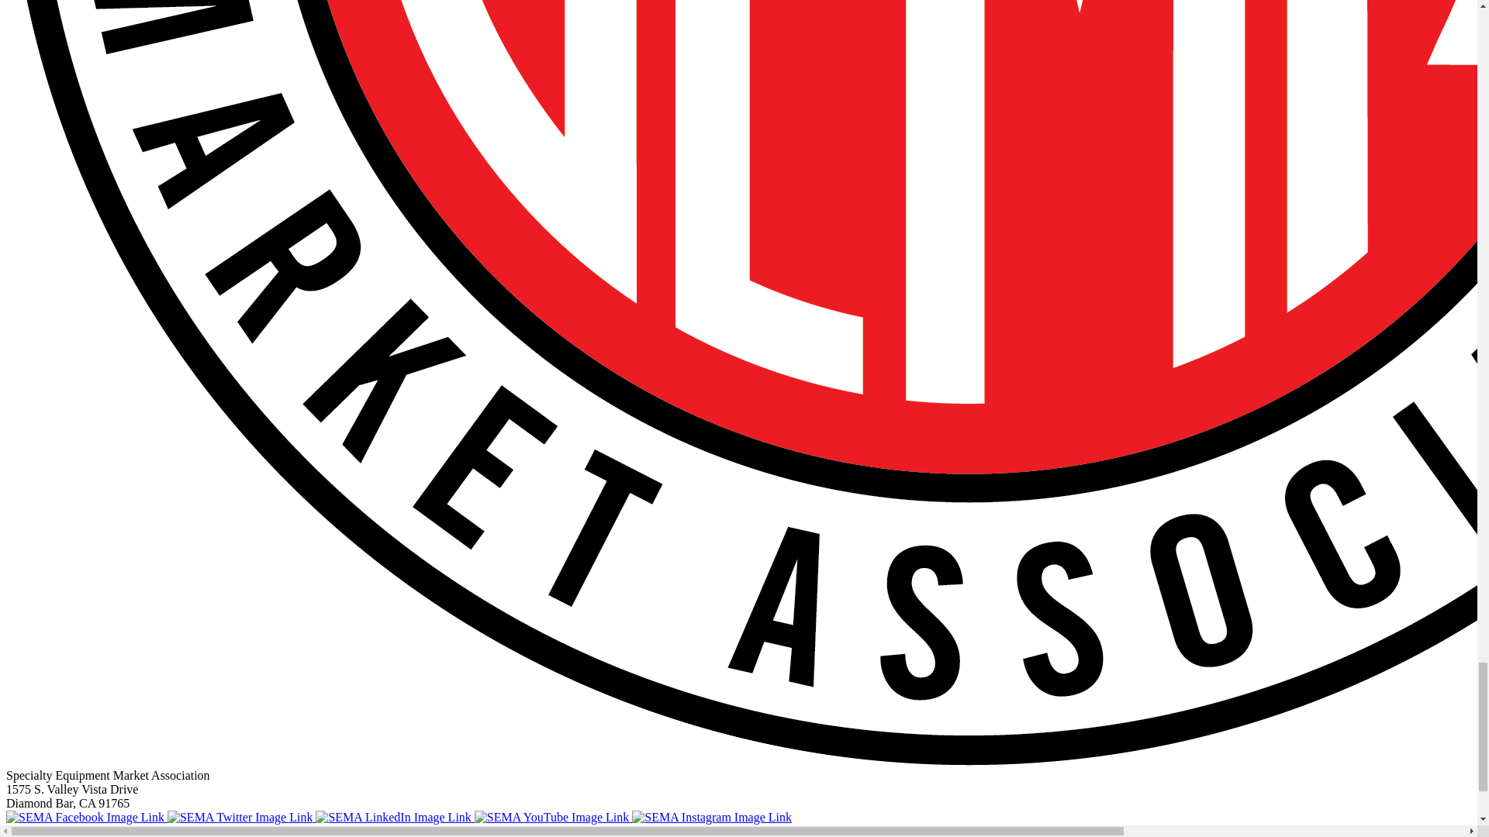 This screenshot has height=837, width=1489. Describe the element at coordinates (712, 817) in the screenshot. I see `SEMA Instagram Link` at that location.